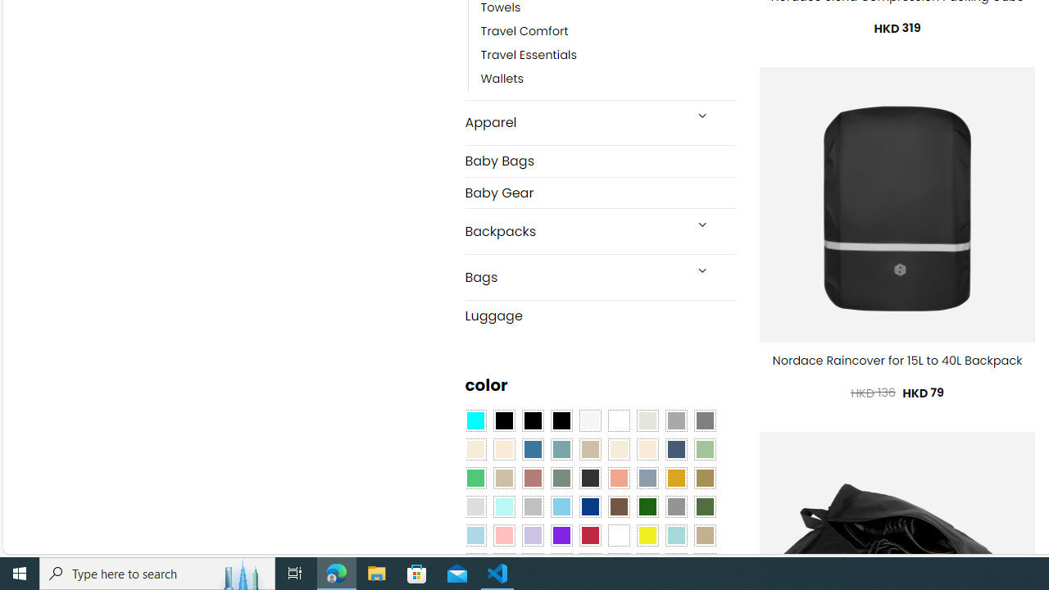 This screenshot has width=1049, height=590. I want to click on Brown, so click(619, 507).